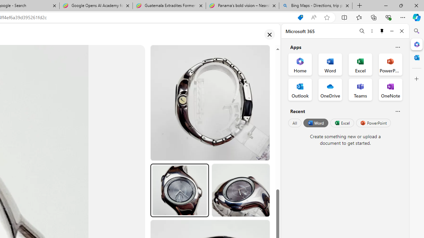 This screenshot has height=238, width=424. Describe the element at coordinates (390, 89) in the screenshot. I see `OneNote Office App` at that location.